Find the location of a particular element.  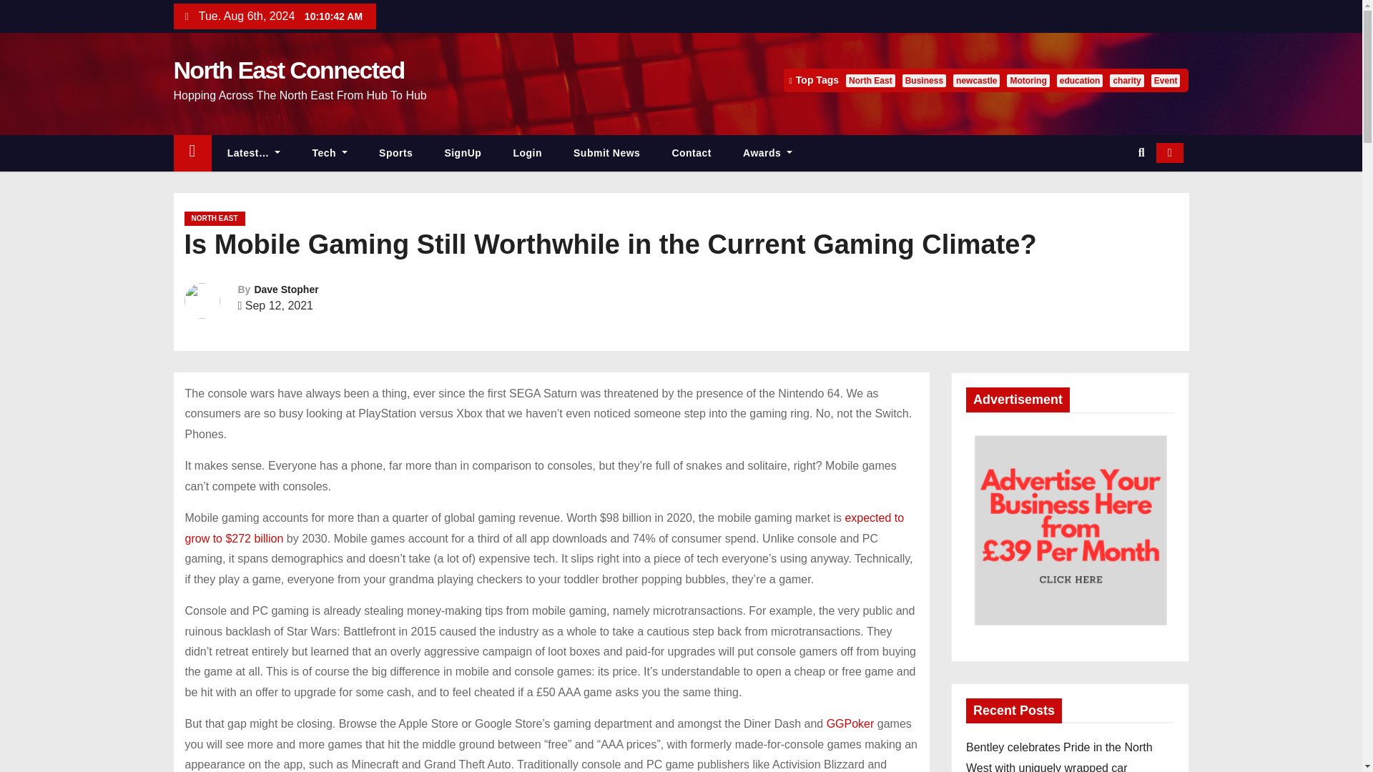

Awards is located at coordinates (768, 153).